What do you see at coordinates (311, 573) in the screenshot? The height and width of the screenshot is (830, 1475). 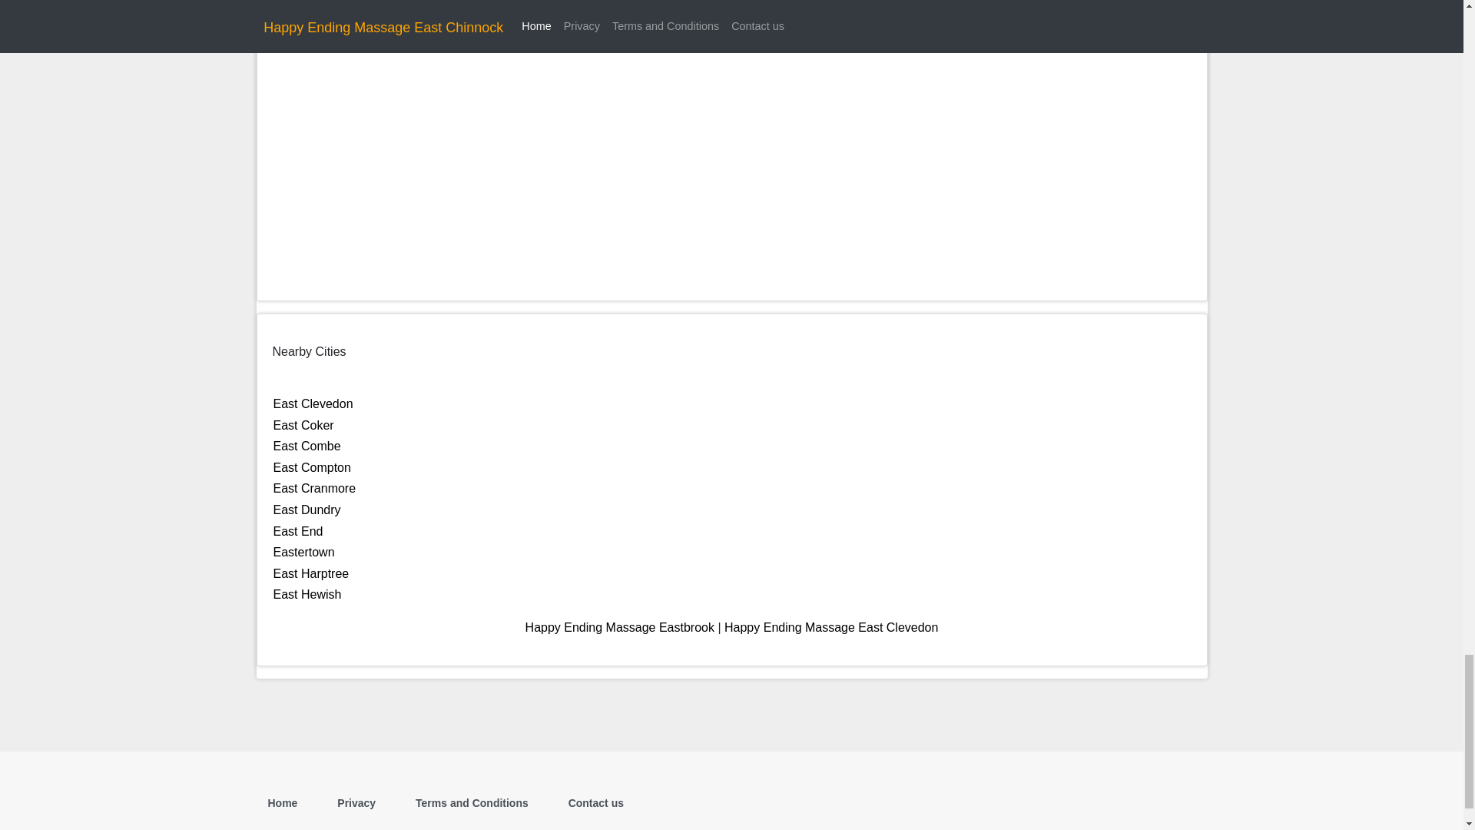 I see `East Harptree` at bounding box center [311, 573].